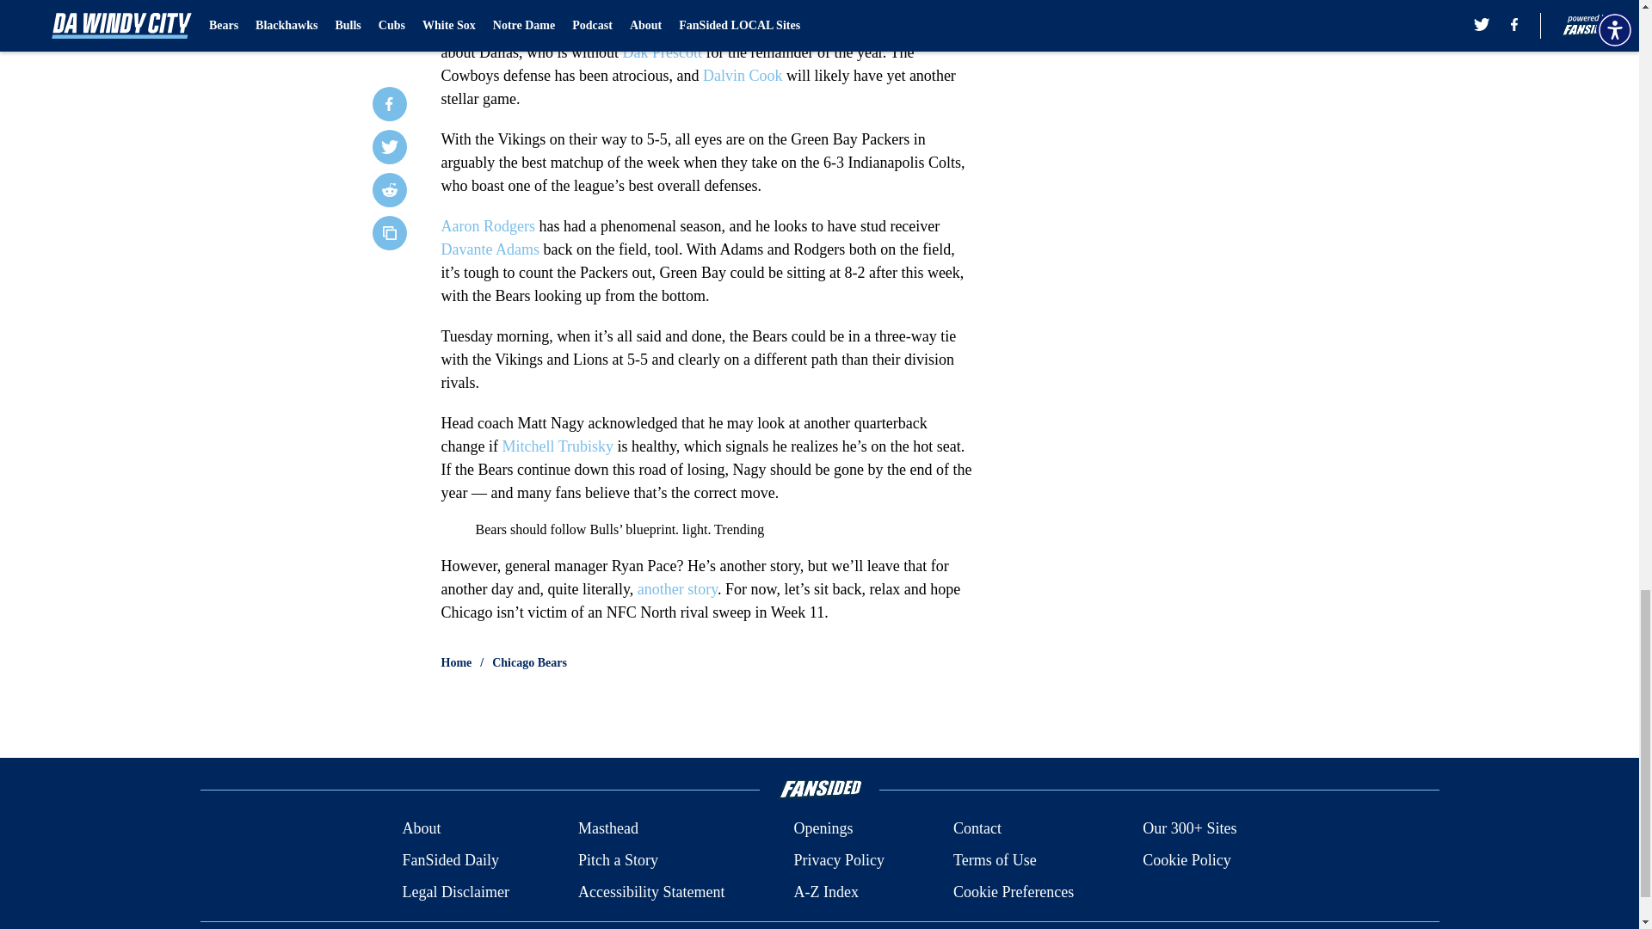 The height and width of the screenshot is (929, 1652). Describe the element at coordinates (661, 52) in the screenshot. I see `Dak Prescott` at that location.